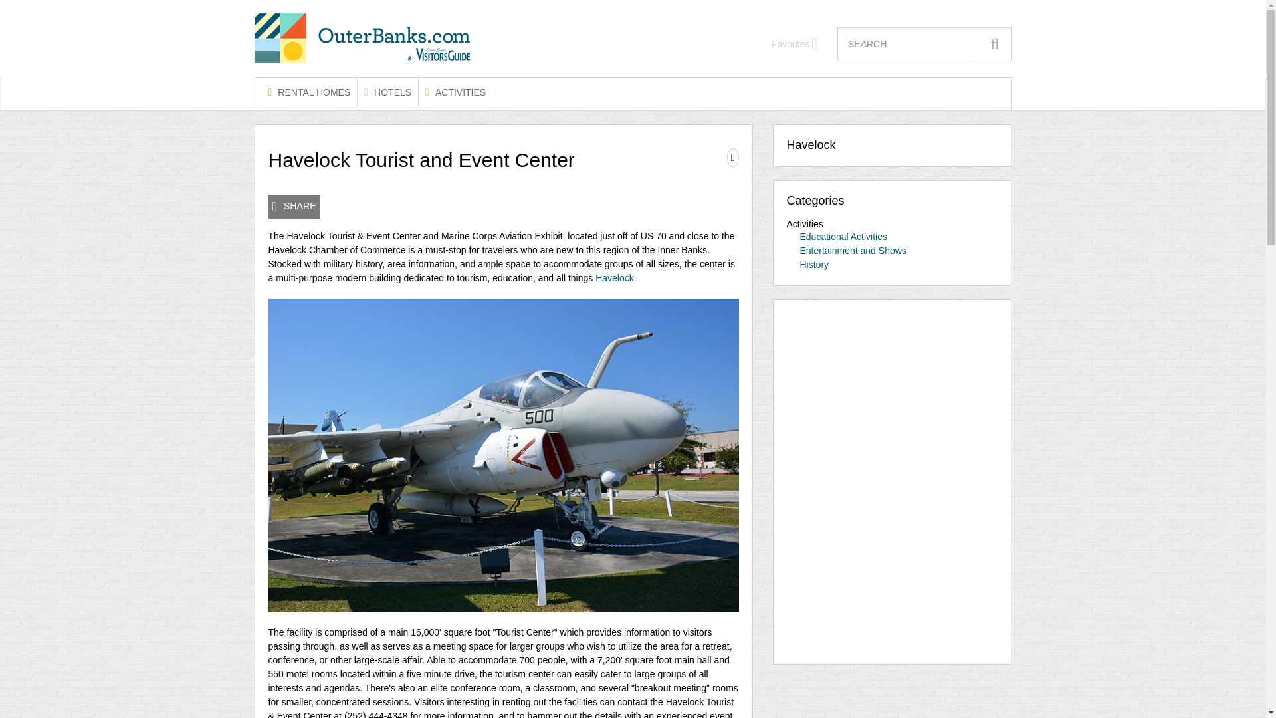  I want to click on Educational Activities, so click(844, 236).